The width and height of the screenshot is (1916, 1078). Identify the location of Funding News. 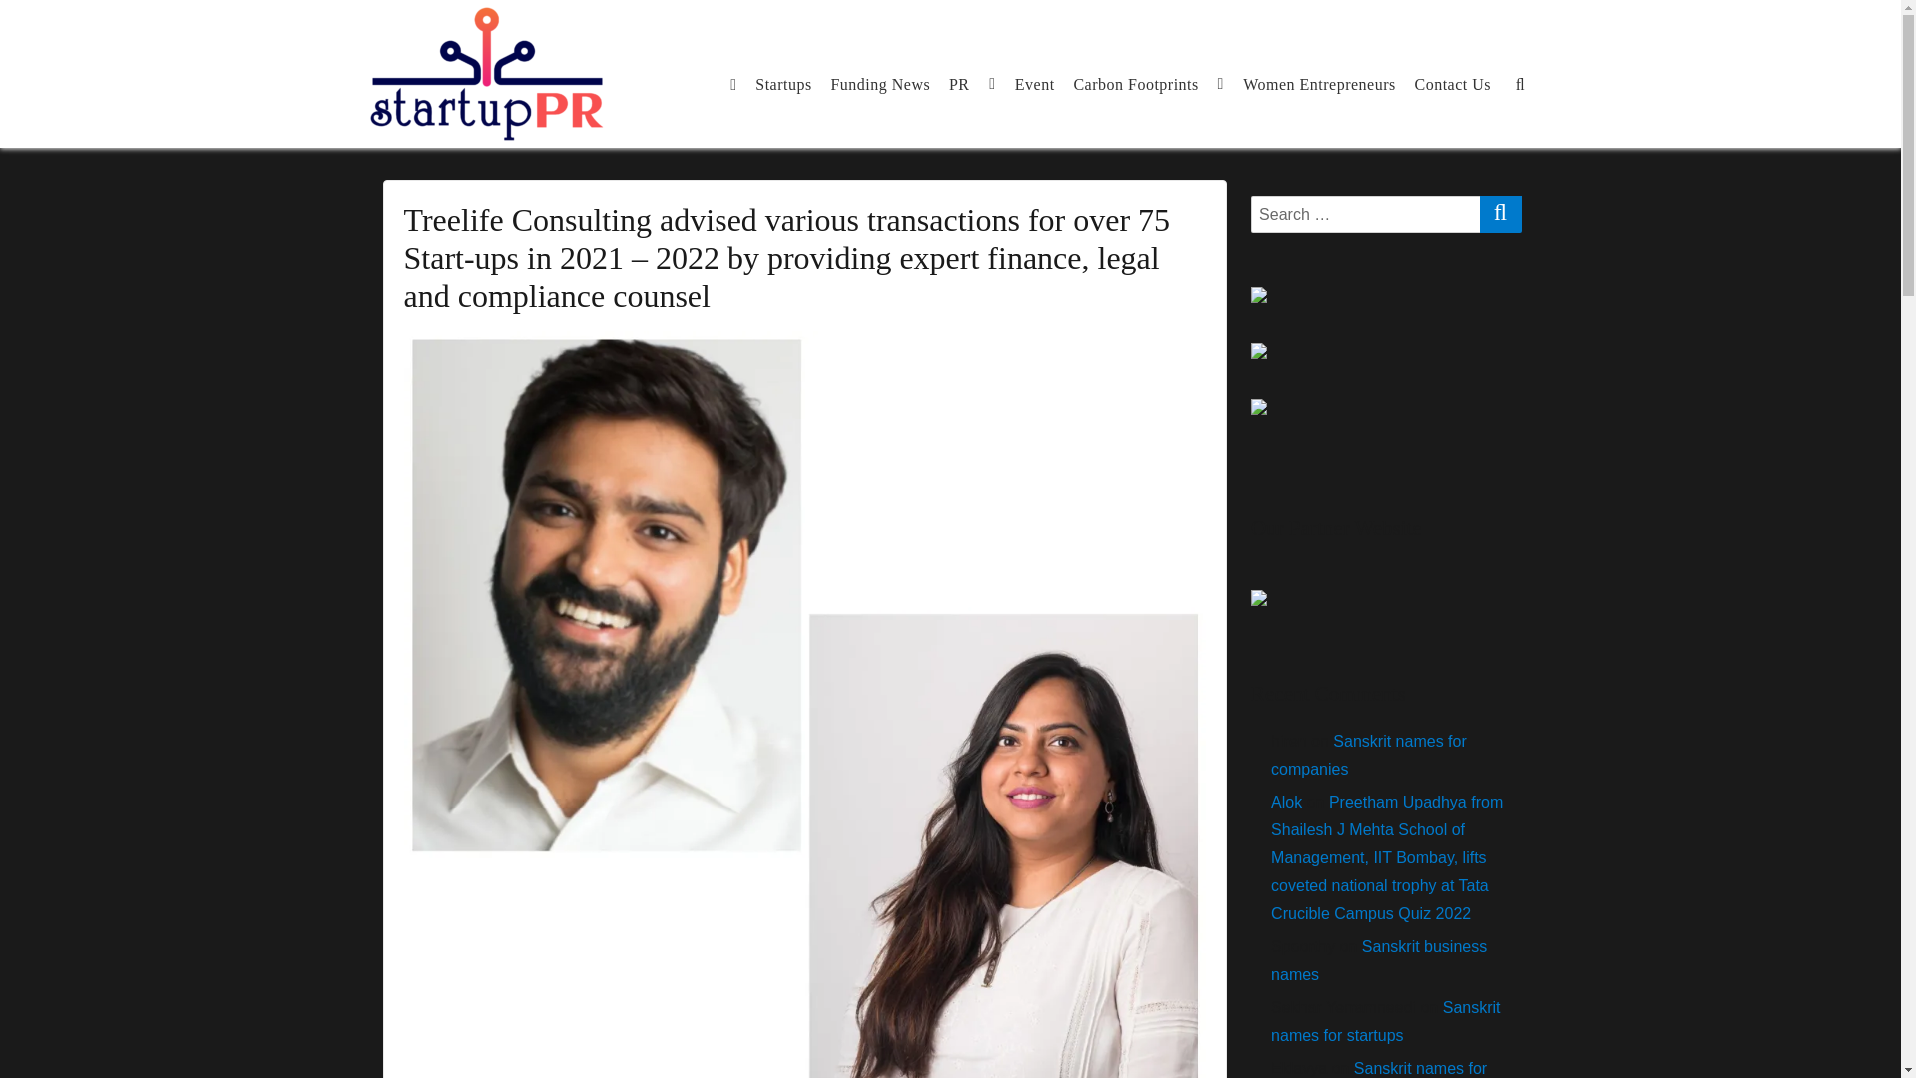
(880, 83).